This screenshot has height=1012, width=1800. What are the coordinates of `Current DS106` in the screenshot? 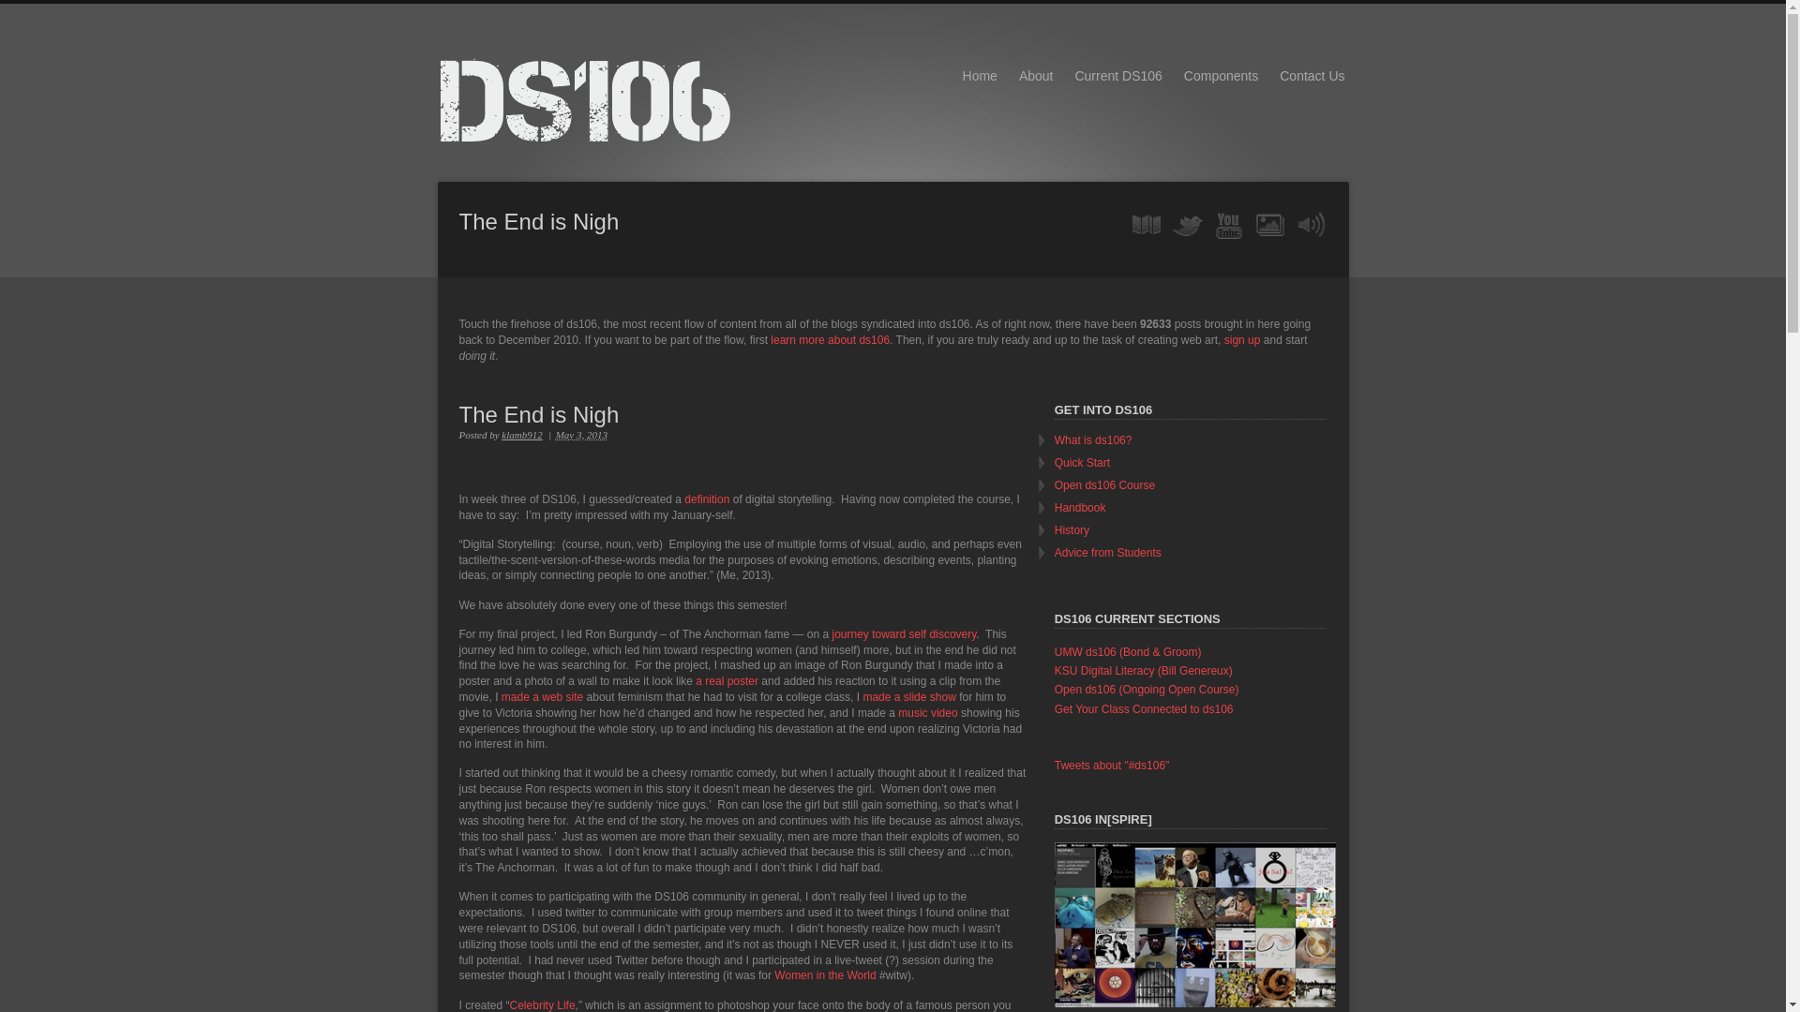 It's located at (1117, 76).